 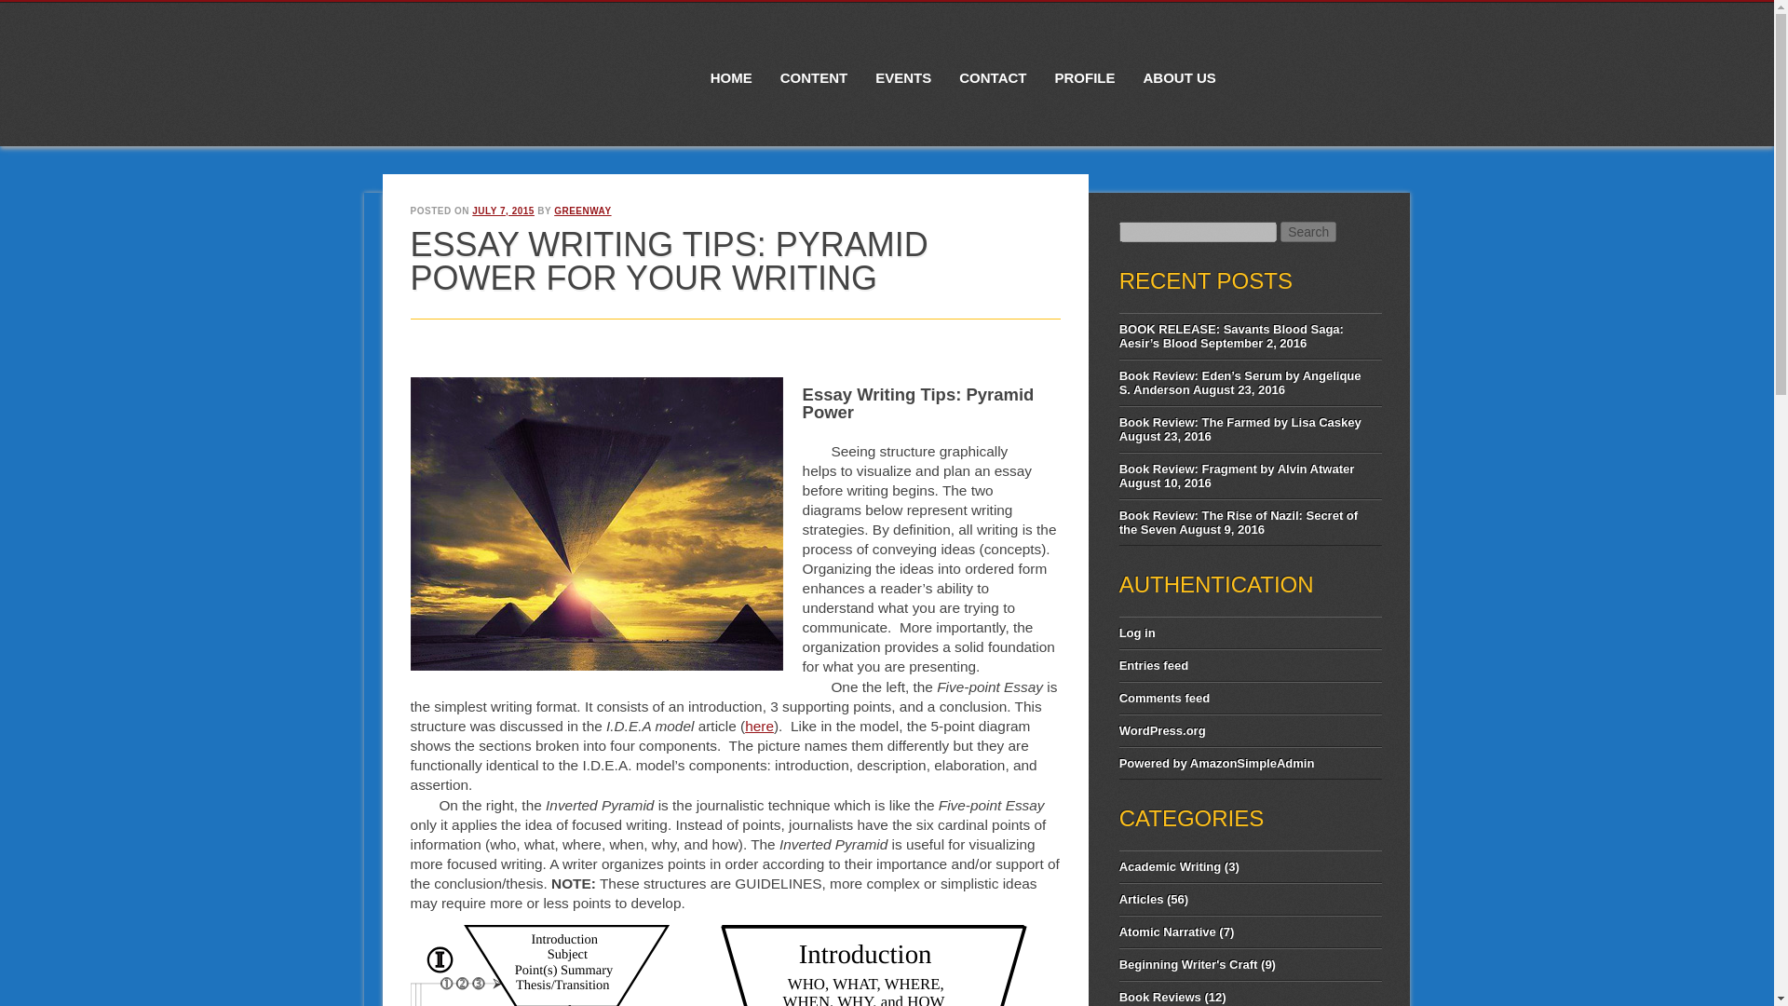 I want to click on Book Review: The Rise of Nazil: Secret of the Seven, so click(x=1238, y=522).